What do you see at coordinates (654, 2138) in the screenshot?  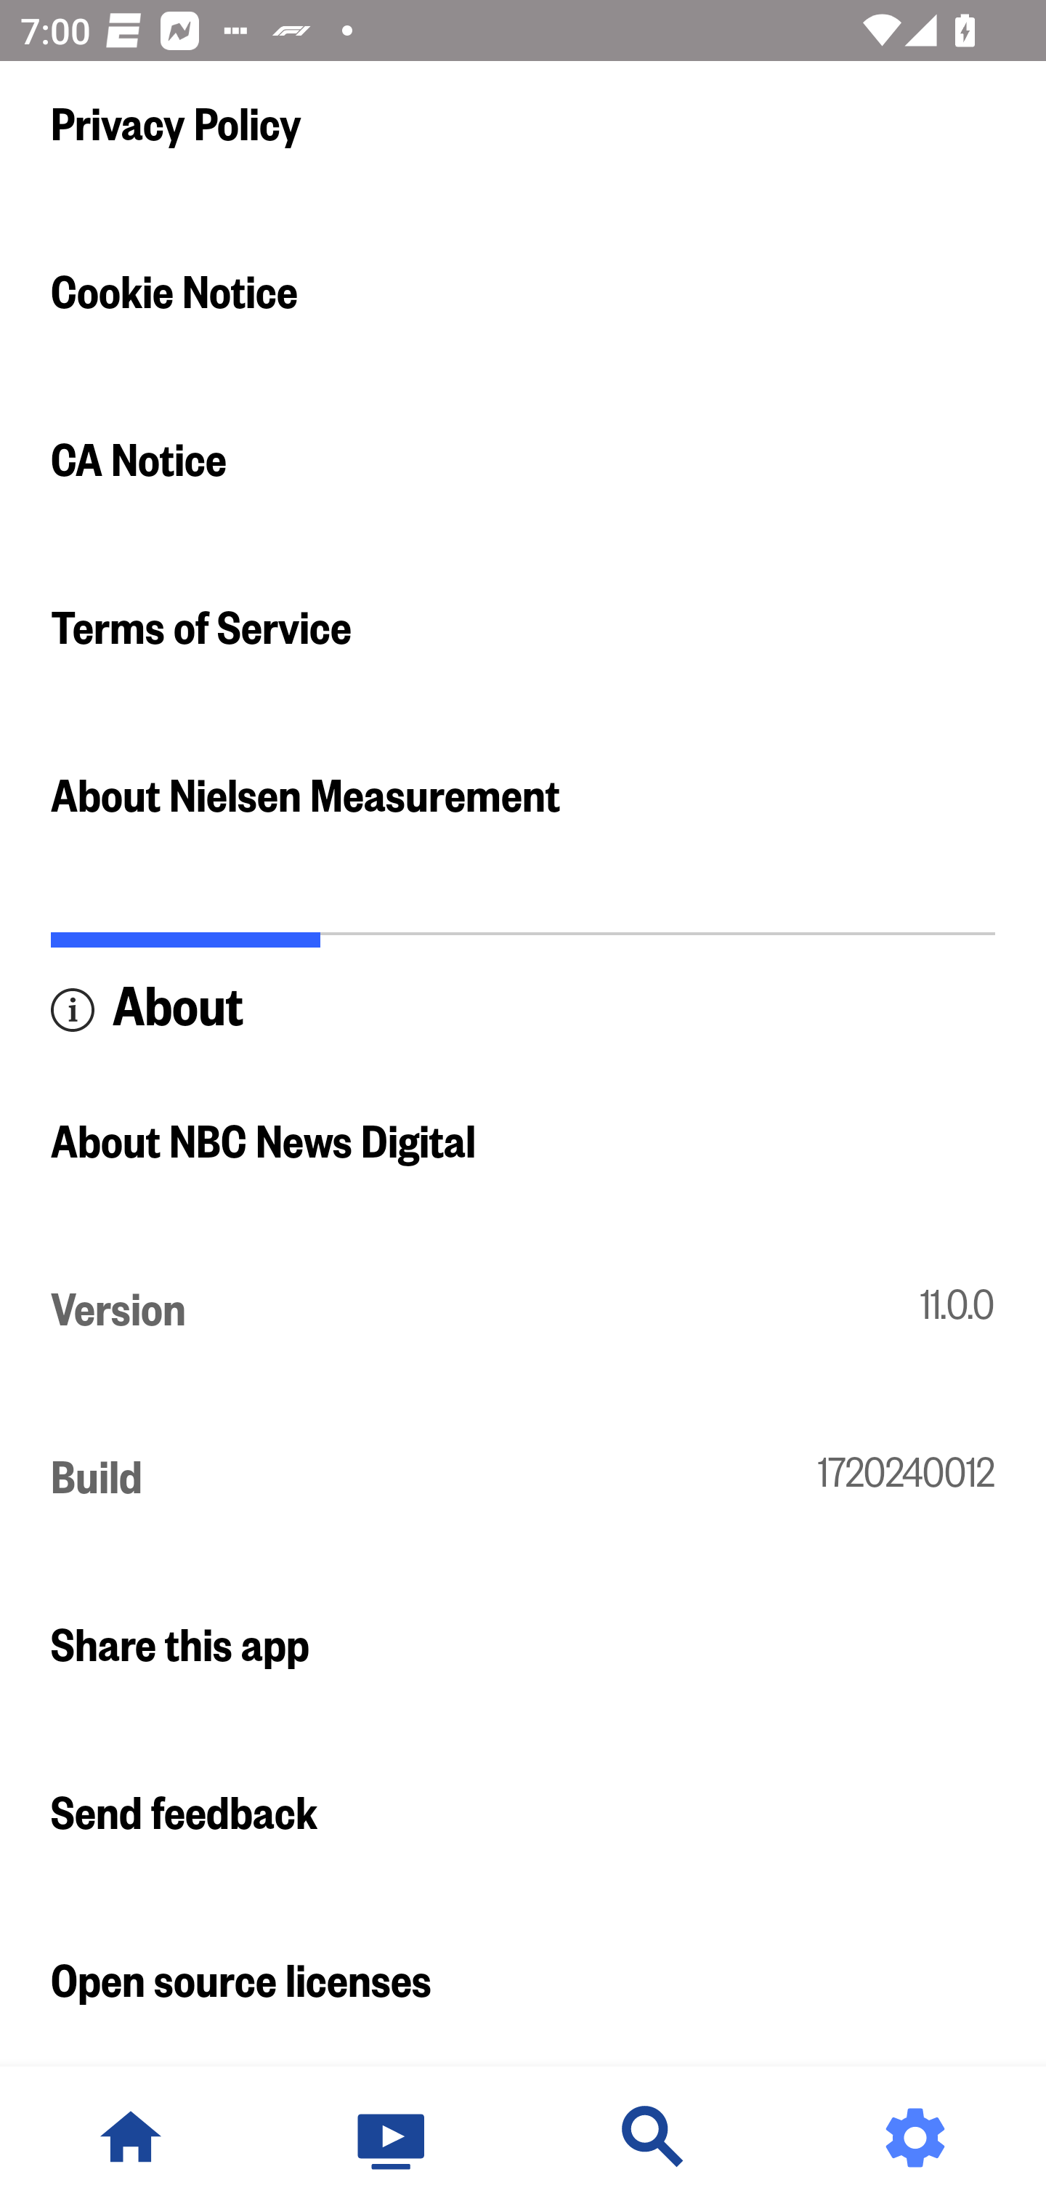 I see `Discover` at bounding box center [654, 2138].